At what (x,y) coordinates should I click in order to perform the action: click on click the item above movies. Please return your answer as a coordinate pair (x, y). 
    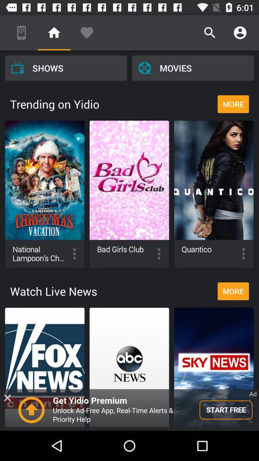
    Looking at the image, I should click on (240, 33).